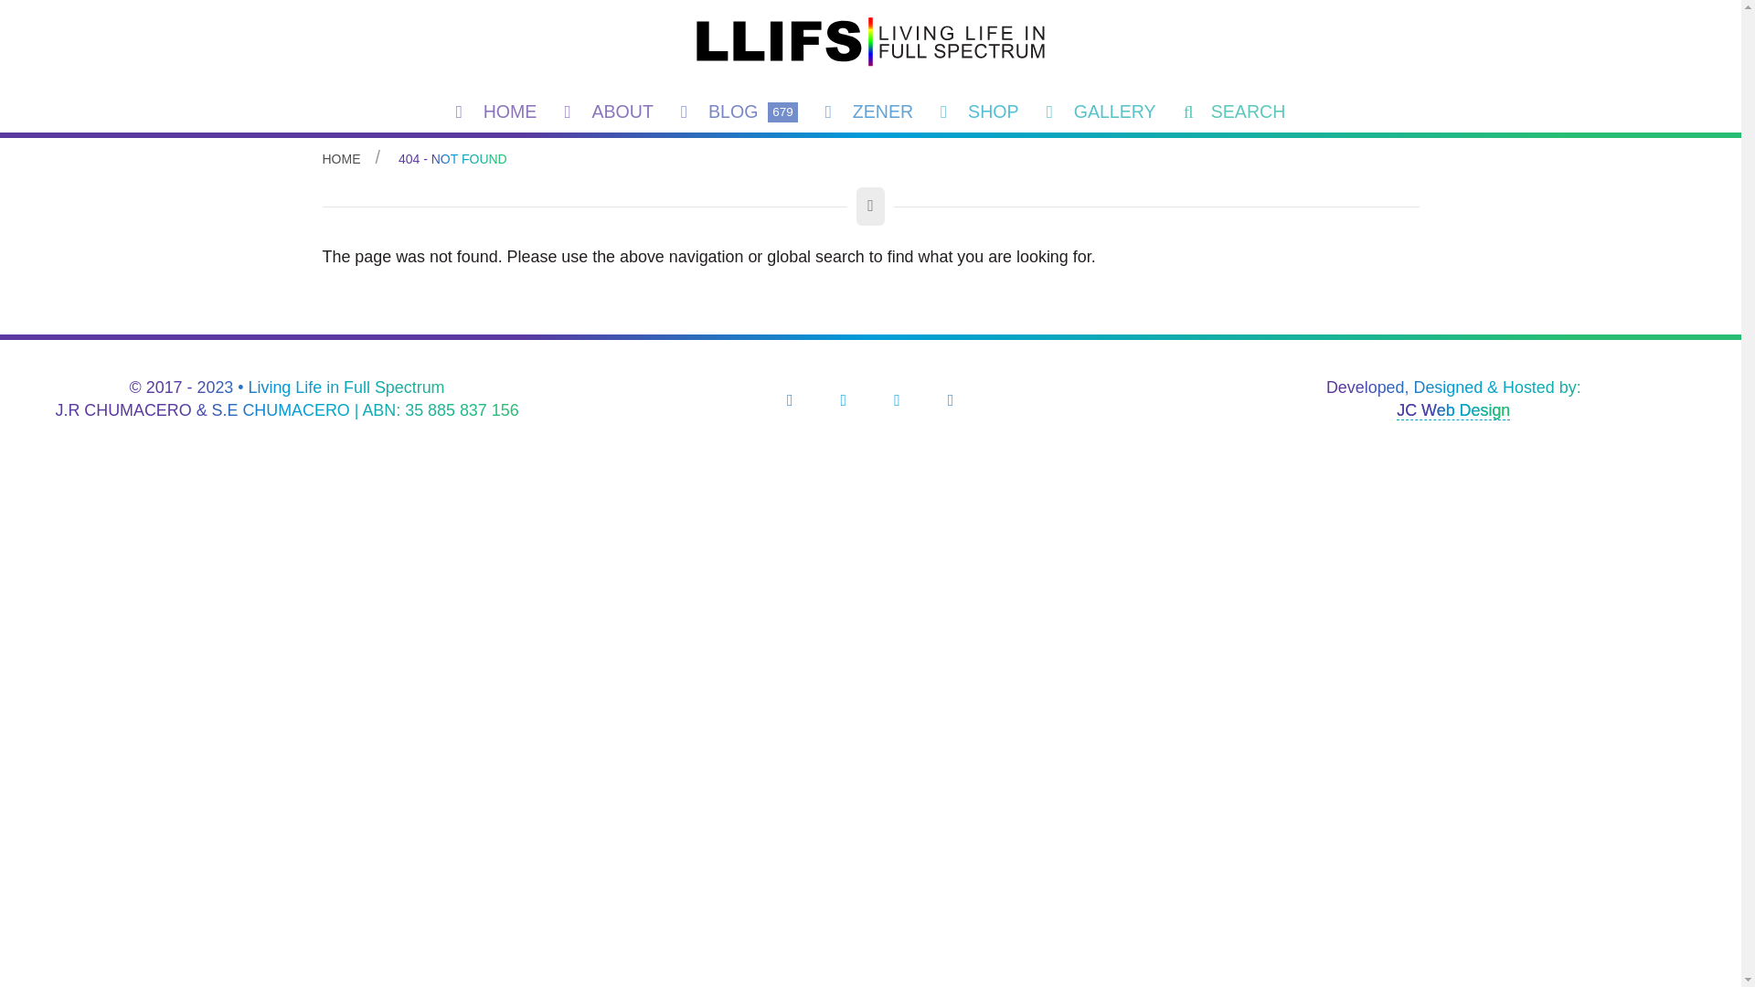 The image size is (1755, 987). I want to click on HOME, so click(341, 159).